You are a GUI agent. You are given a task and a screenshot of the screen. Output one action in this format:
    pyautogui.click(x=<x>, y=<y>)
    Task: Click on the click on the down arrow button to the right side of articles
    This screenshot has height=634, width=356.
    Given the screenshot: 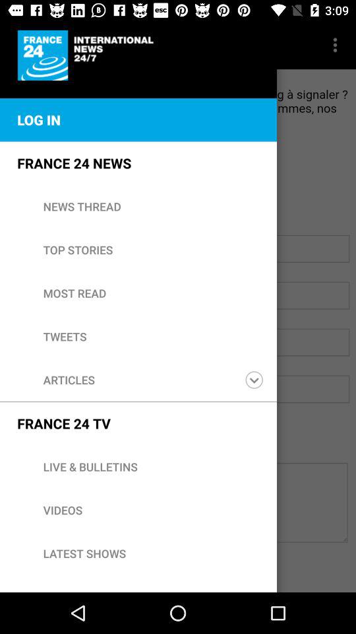 What is the action you would take?
    pyautogui.click(x=254, y=380)
    